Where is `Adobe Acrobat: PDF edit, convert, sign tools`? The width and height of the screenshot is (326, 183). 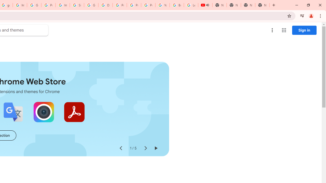 Adobe Acrobat: PDF edit, convert, sign tools is located at coordinates (74, 112).